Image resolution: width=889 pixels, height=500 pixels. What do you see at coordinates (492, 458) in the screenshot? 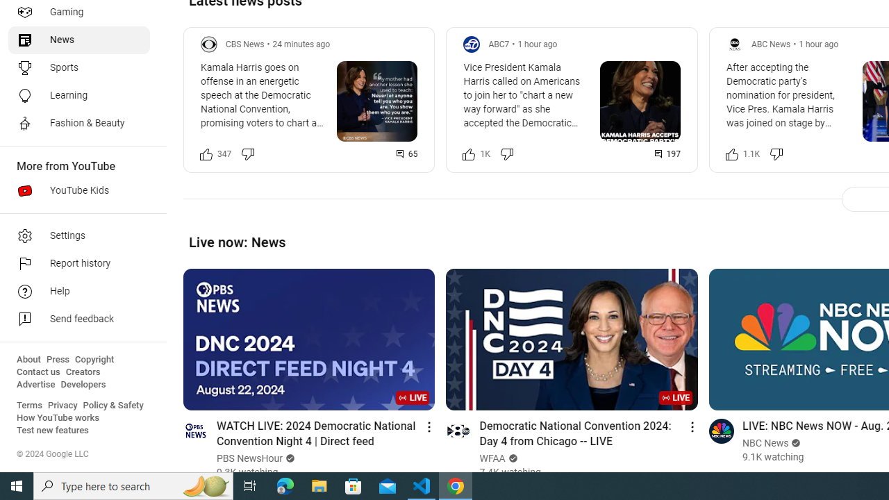
I see `WFAA` at bounding box center [492, 458].